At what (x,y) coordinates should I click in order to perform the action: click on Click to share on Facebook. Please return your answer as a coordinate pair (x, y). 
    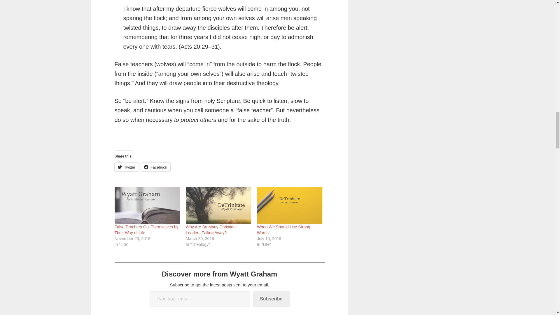
    Looking at the image, I should click on (155, 167).